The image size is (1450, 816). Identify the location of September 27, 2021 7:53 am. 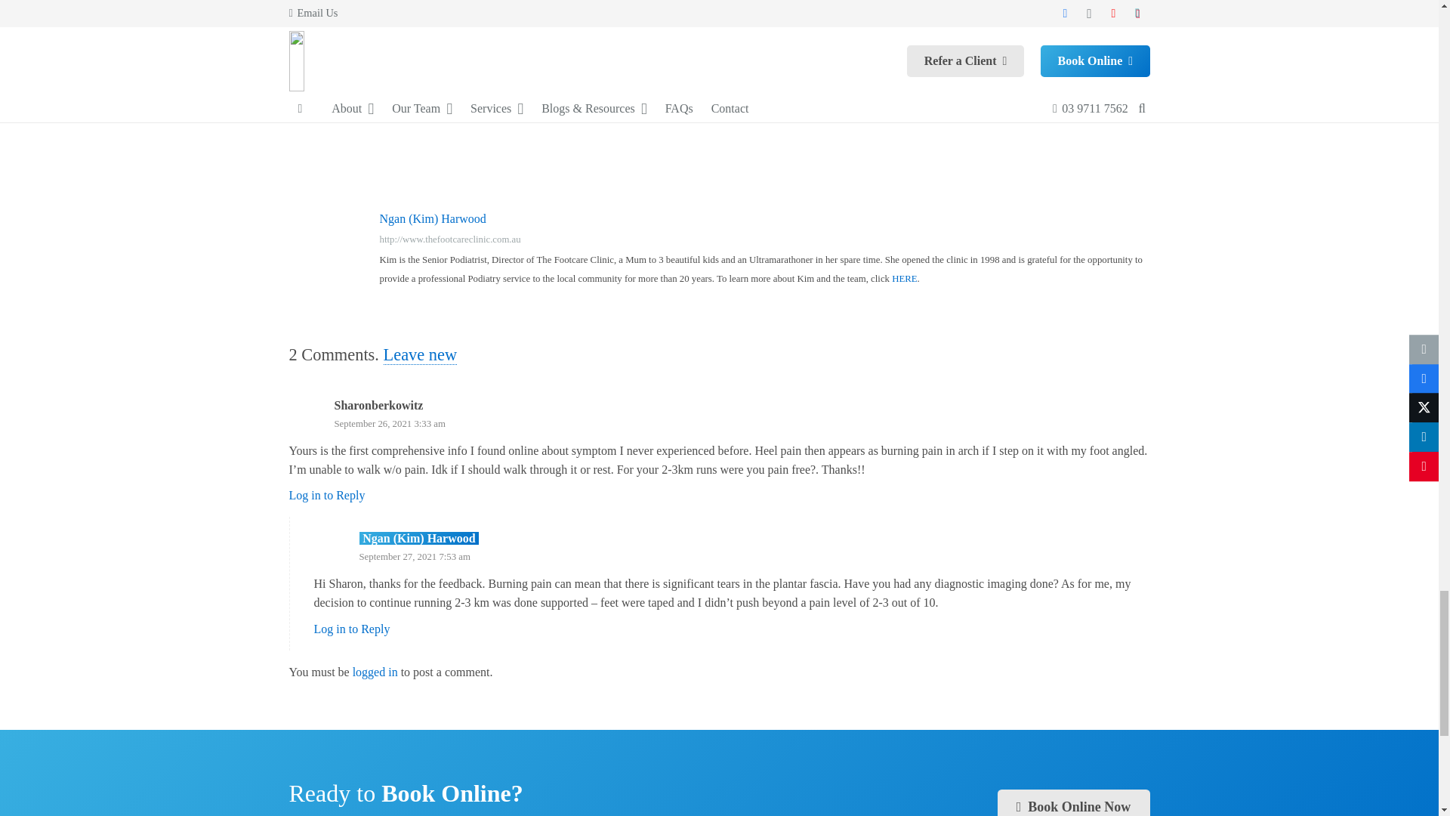
(415, 557).